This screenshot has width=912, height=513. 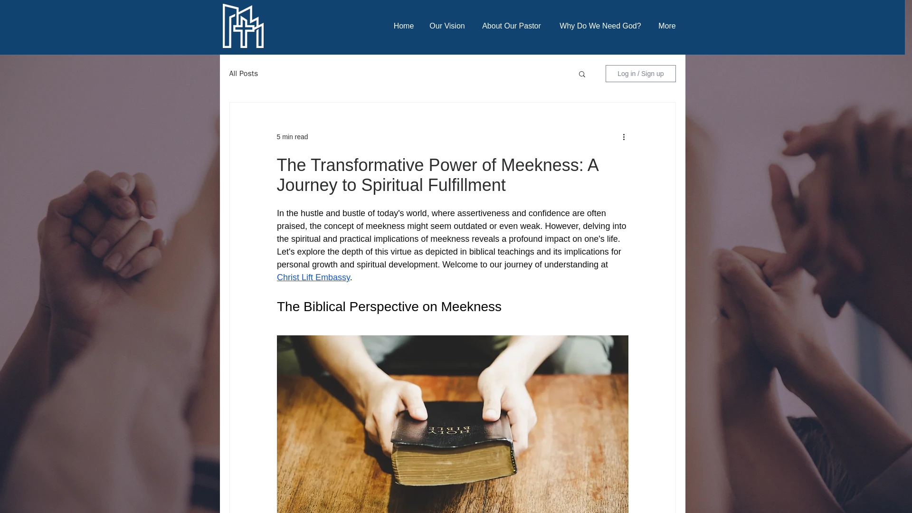 I want to click on About Our Pastor, so click(x=512, y=26).